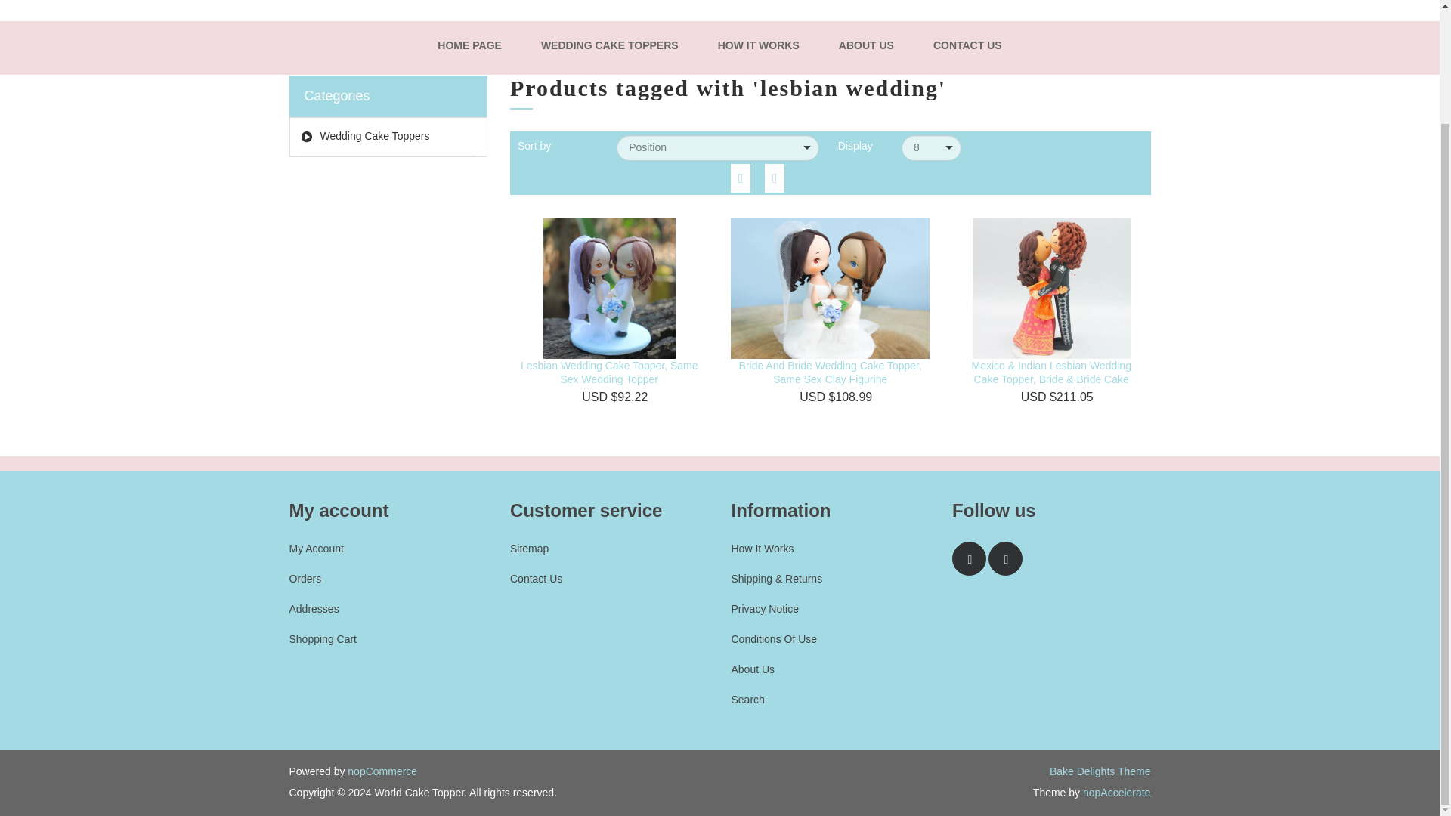 The height and width of the screenshot is (816, 1451). What do you see at coordinates (469, 45) in the screenshot?
I see `HOME PAGE` at bounding box center [469, 45].